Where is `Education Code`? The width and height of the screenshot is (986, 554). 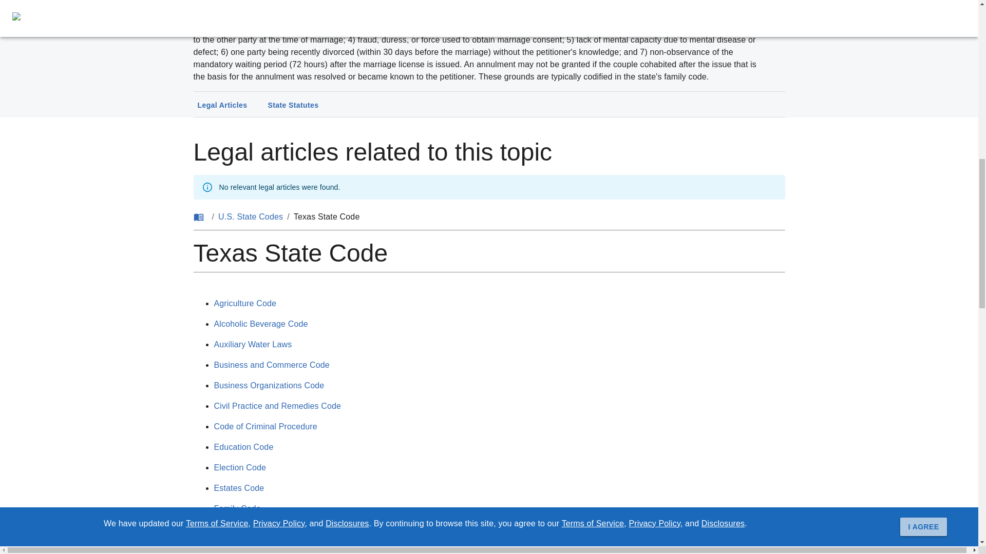 Education Code is located at coordinates (243, 447).